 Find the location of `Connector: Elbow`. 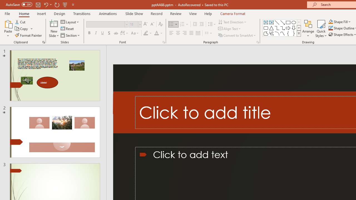

Connector: Elbow is located at coordinates (277, 28).